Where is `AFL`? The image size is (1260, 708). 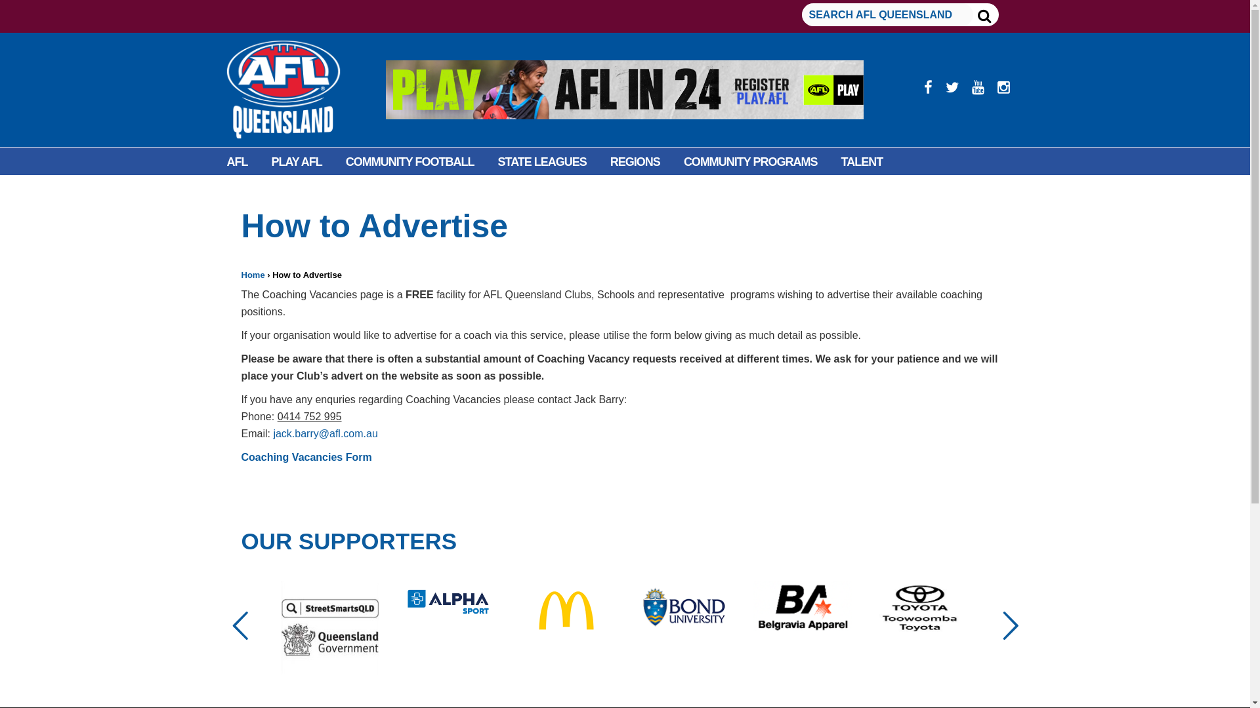 AFL is located at coordinates (238, 162).